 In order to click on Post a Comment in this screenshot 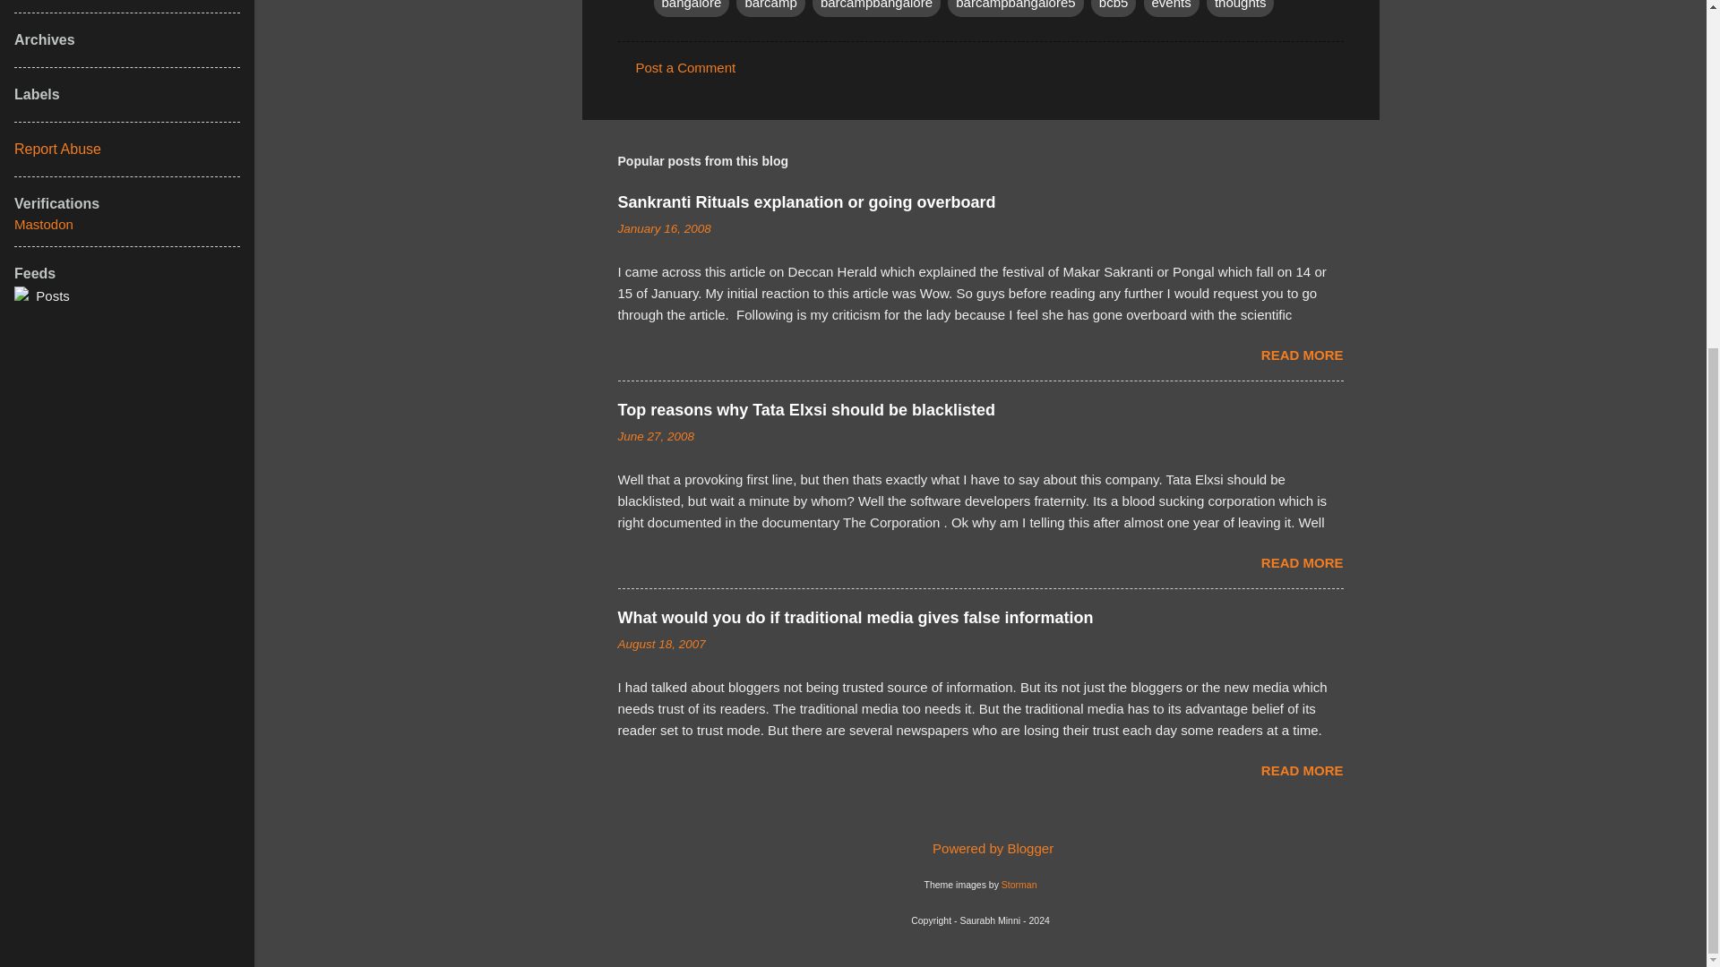, I will do `click(686, 67)`.